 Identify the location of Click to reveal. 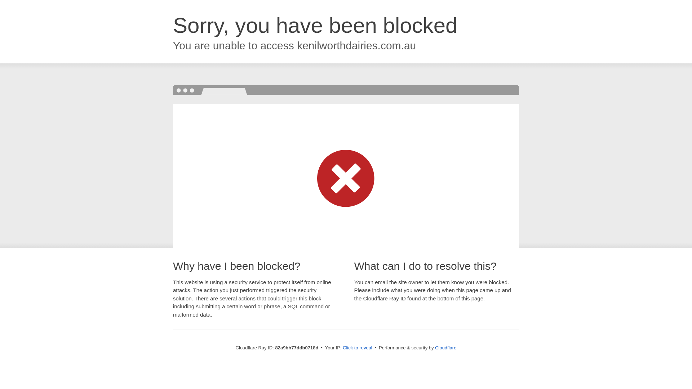
(358, 348).